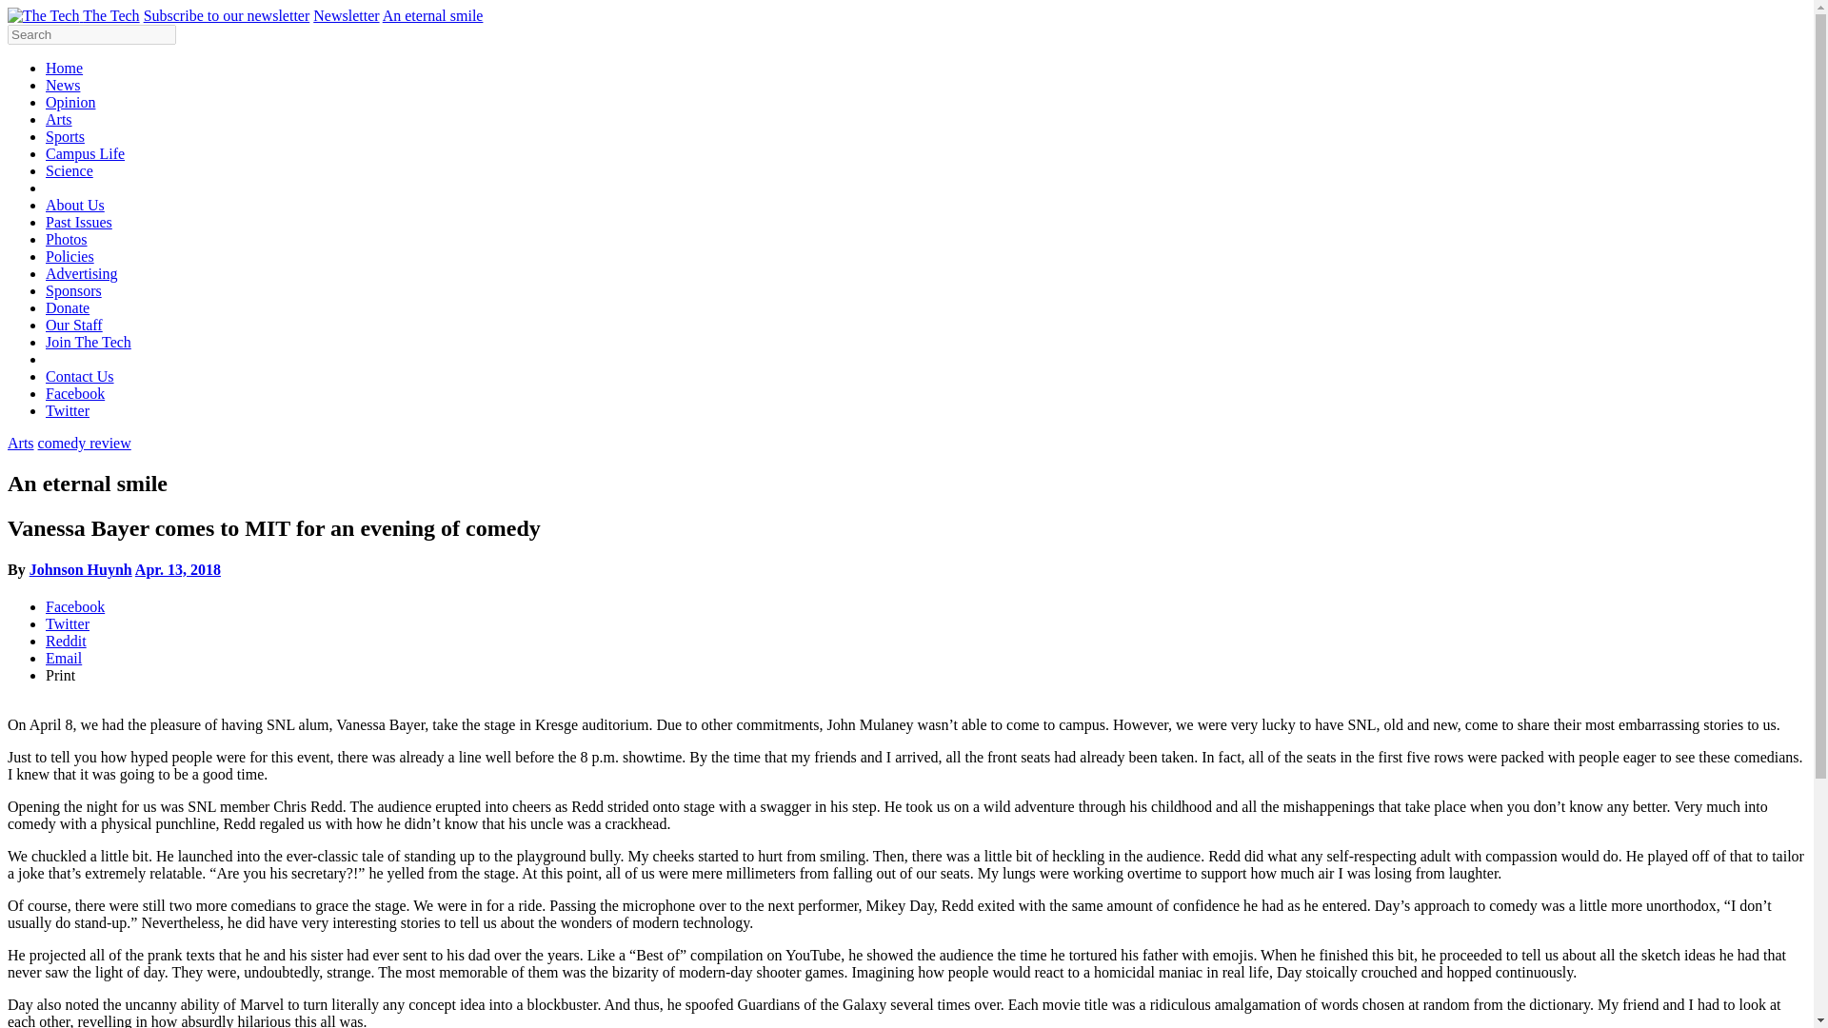  What do you see at coordinates (85, 153) in the screenshot?
I see `Campus Life` at bounding box center [85, 153].